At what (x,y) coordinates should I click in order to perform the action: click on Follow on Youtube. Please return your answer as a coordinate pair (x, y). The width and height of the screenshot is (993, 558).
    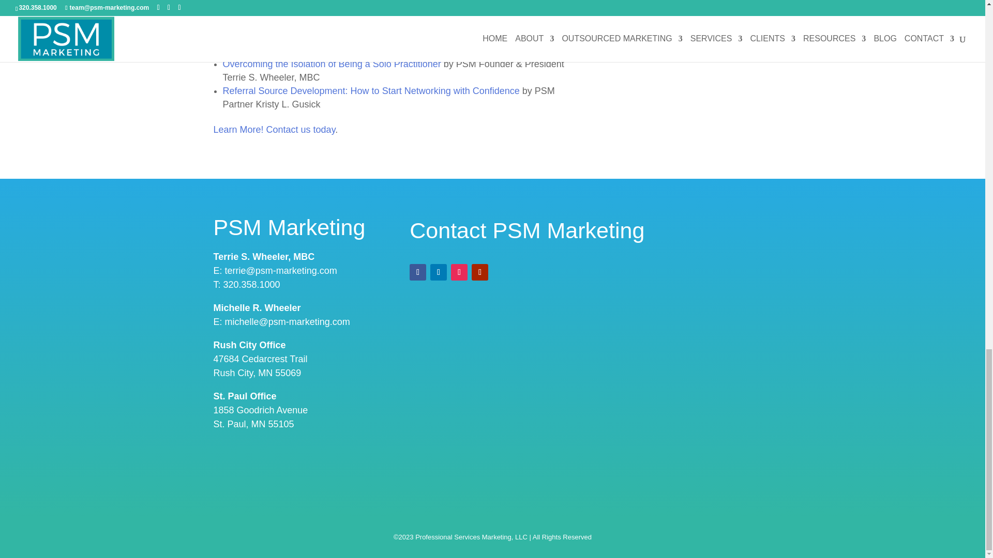
    Looking at the image, I should click on (480, 272).